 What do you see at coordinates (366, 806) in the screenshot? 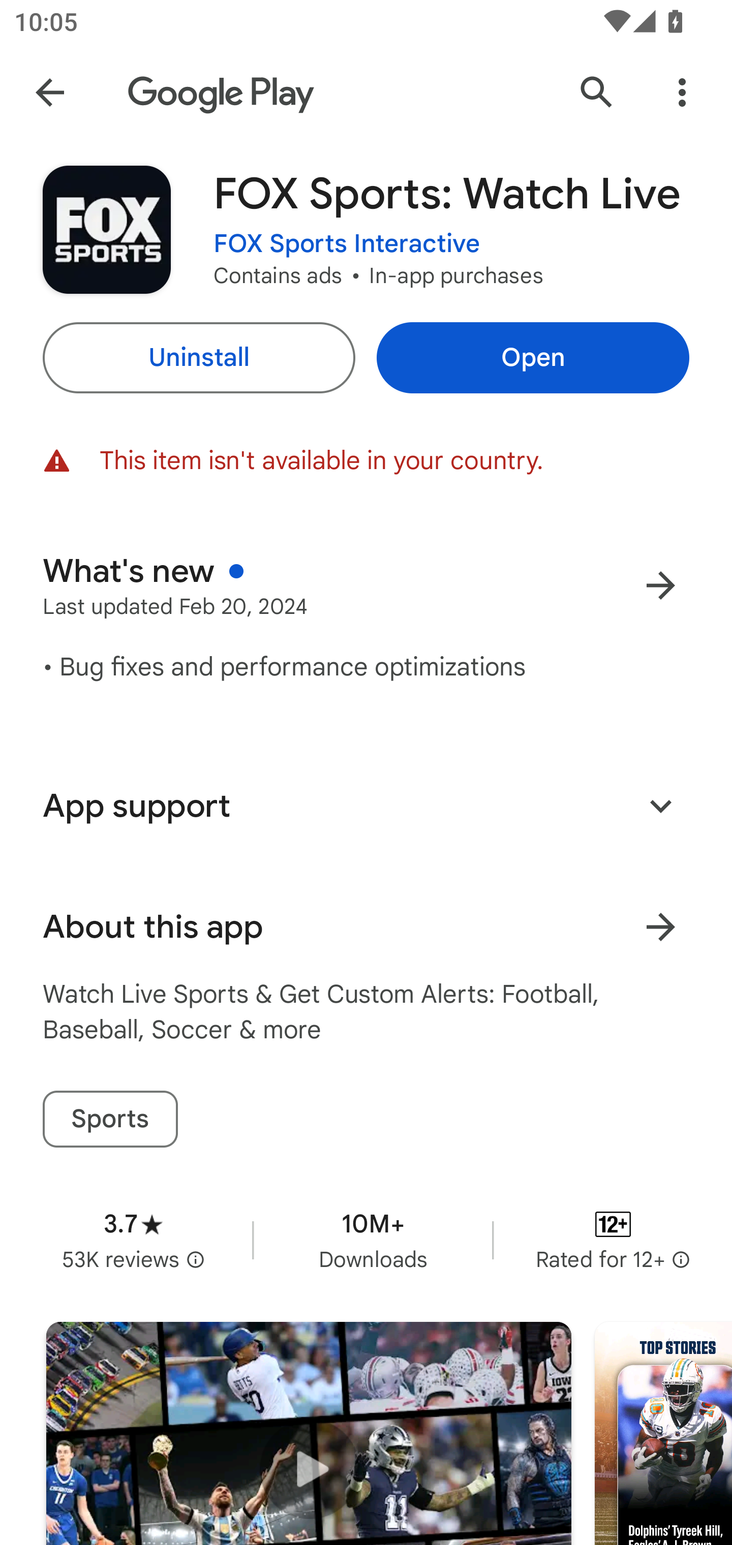
I see `App support Expand` at bounding box center [366, 806].